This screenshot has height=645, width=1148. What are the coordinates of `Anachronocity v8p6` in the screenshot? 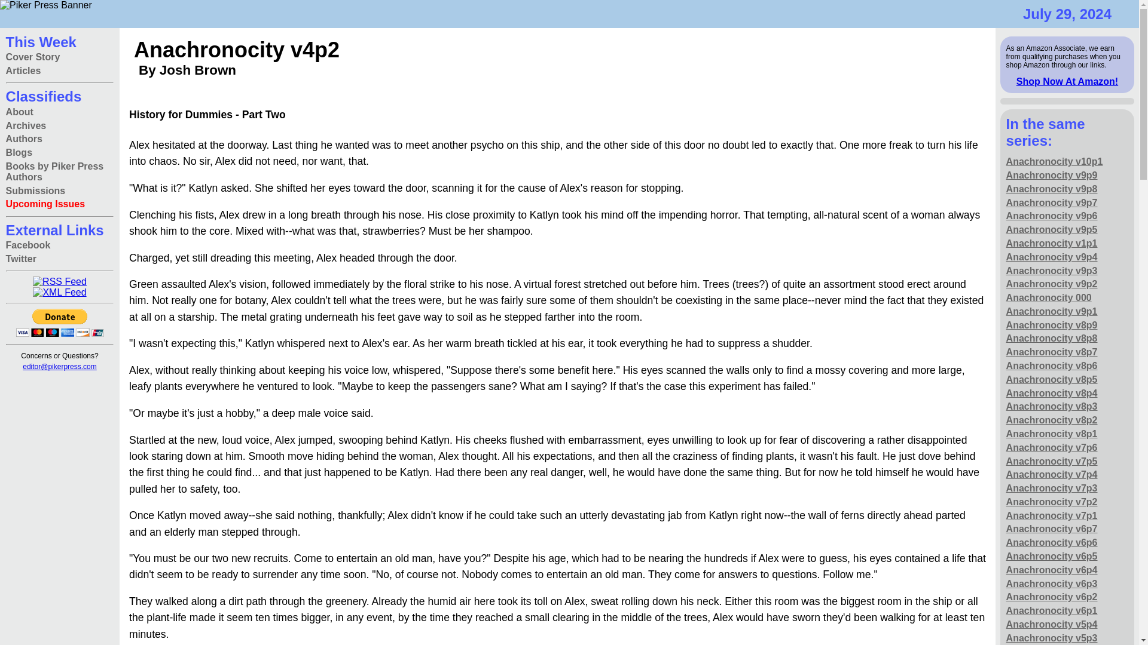 It's located at (1052, 366).